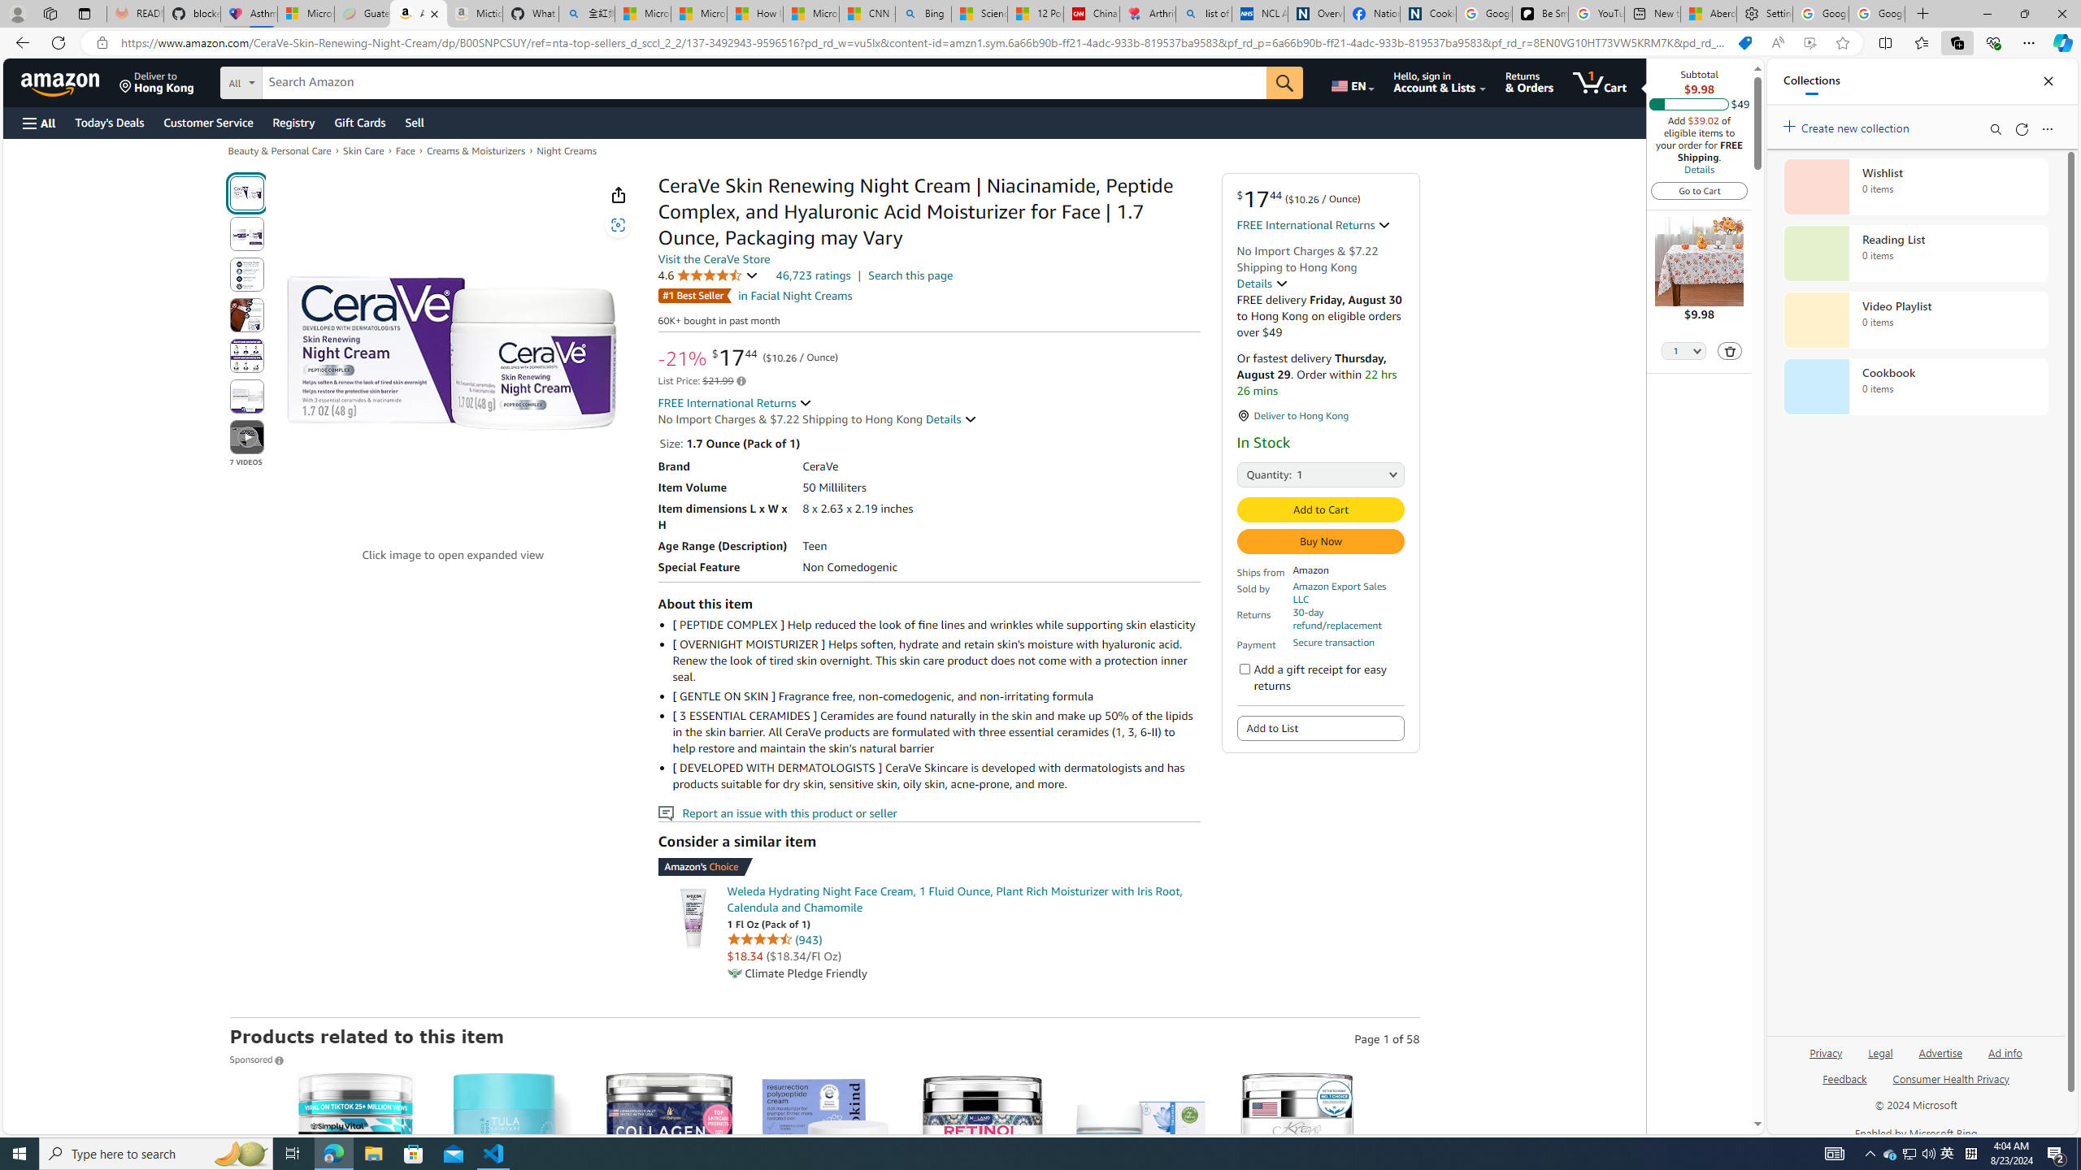 The width and height of the screenshot is (2081, 1170). Describe the element at coordinates (279, 150) in the screenshot. I see `Beauty & Personal Care` at that location.